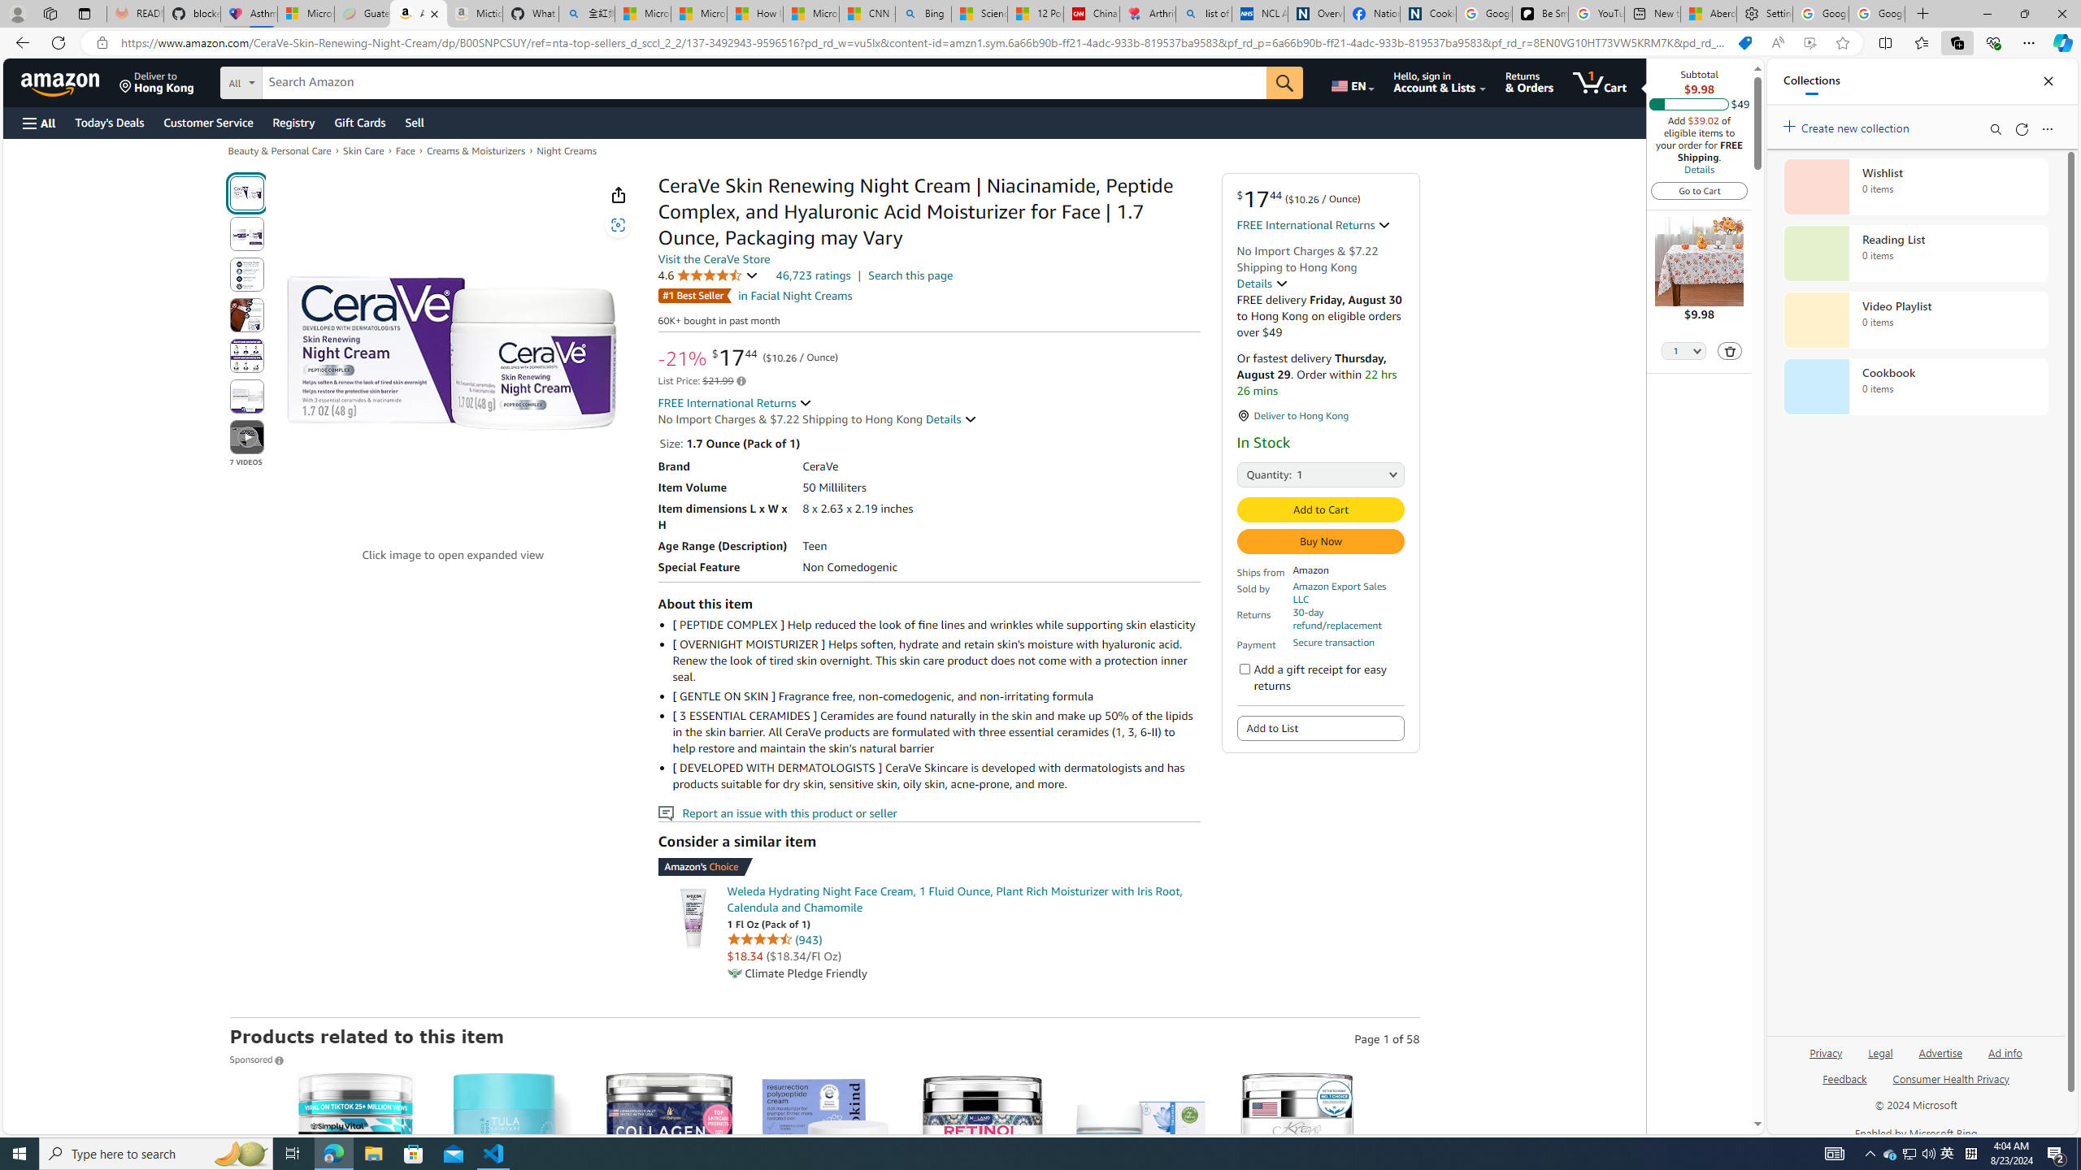 The width and height of the screenshot is (2081, 1170). Describe the element at coordinates (279, 150) in the screenshot. I see `Beauty & Personal Care` at that location.